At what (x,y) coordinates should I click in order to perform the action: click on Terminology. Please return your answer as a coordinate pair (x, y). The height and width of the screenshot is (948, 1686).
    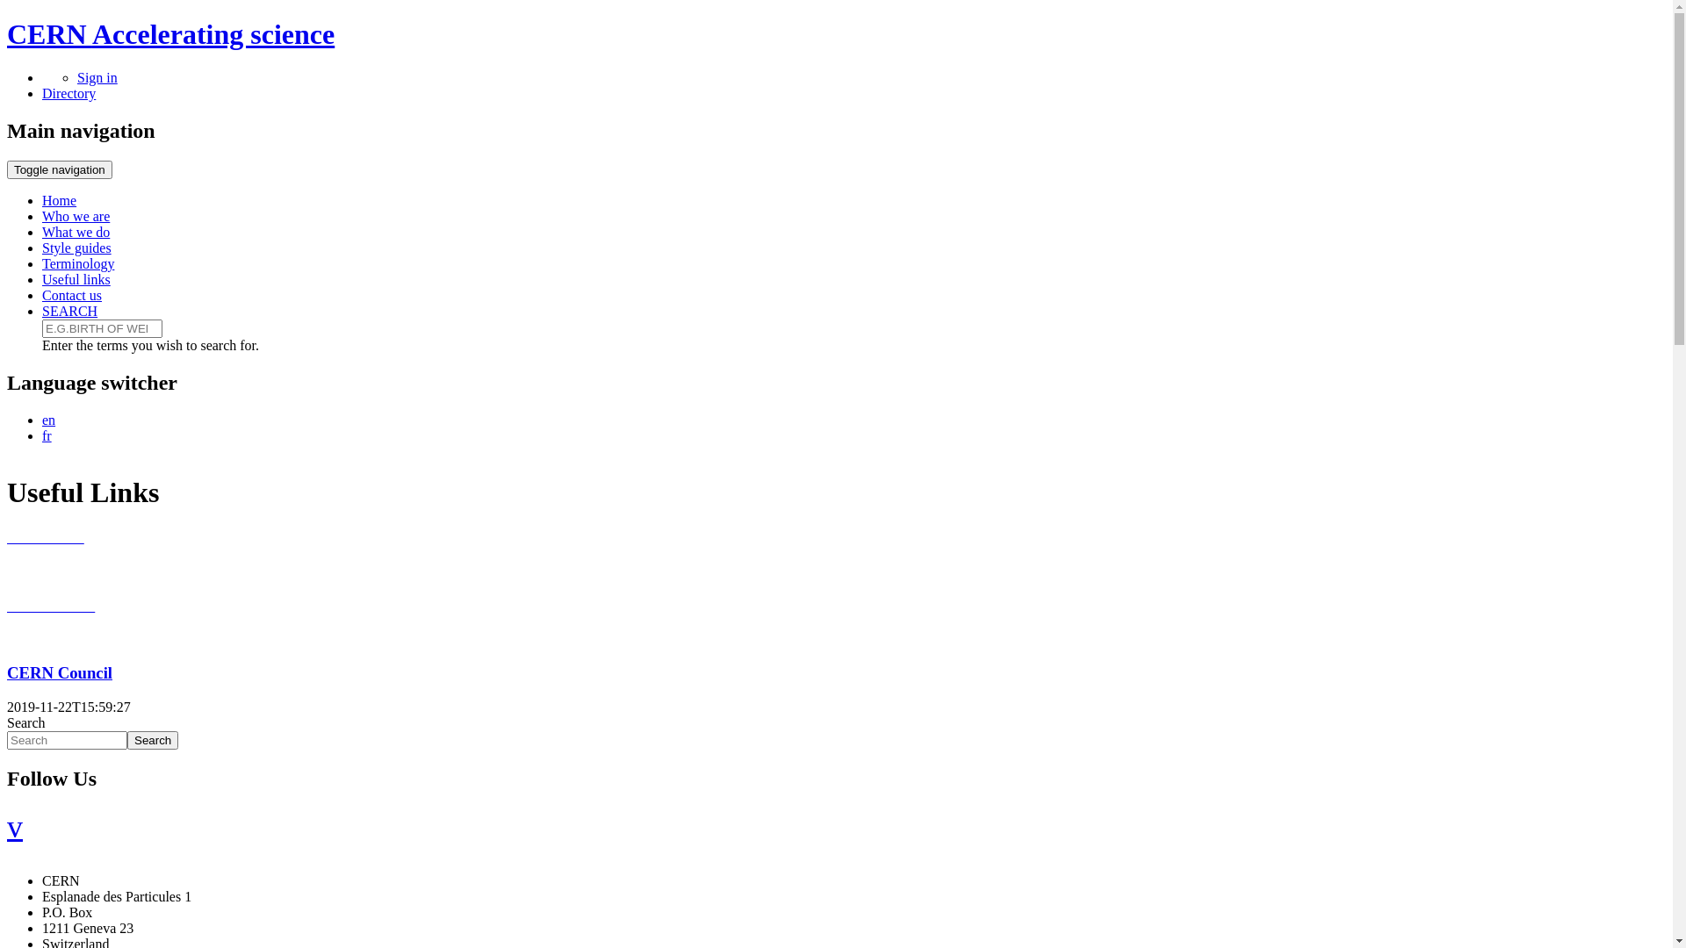
    Looking at the image, I should click on (78, 263).